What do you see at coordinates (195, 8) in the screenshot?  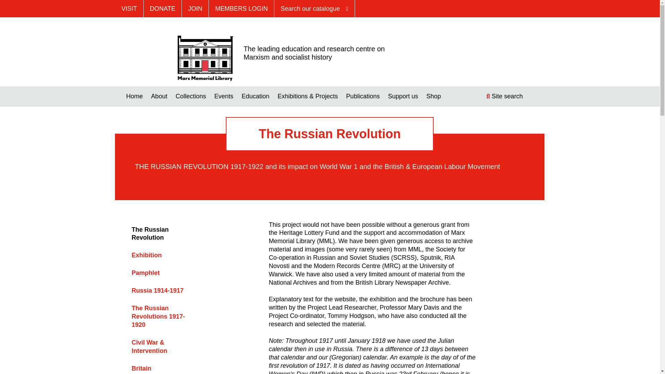 I see `JOIN` at bounding box center [195, 8].